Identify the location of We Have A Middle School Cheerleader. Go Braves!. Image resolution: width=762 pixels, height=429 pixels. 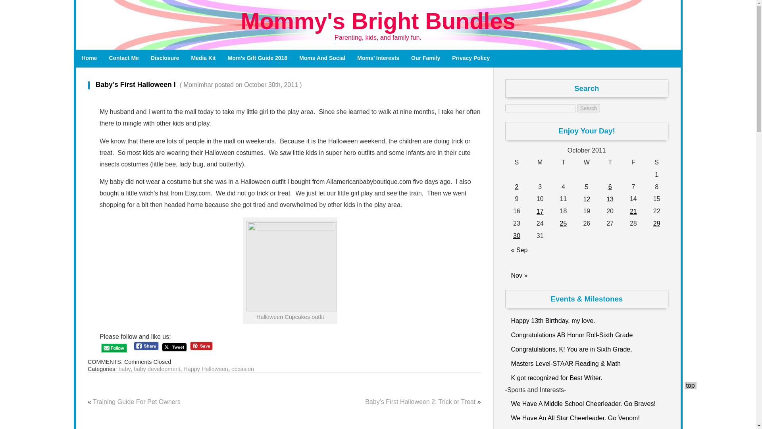
(587, 403).